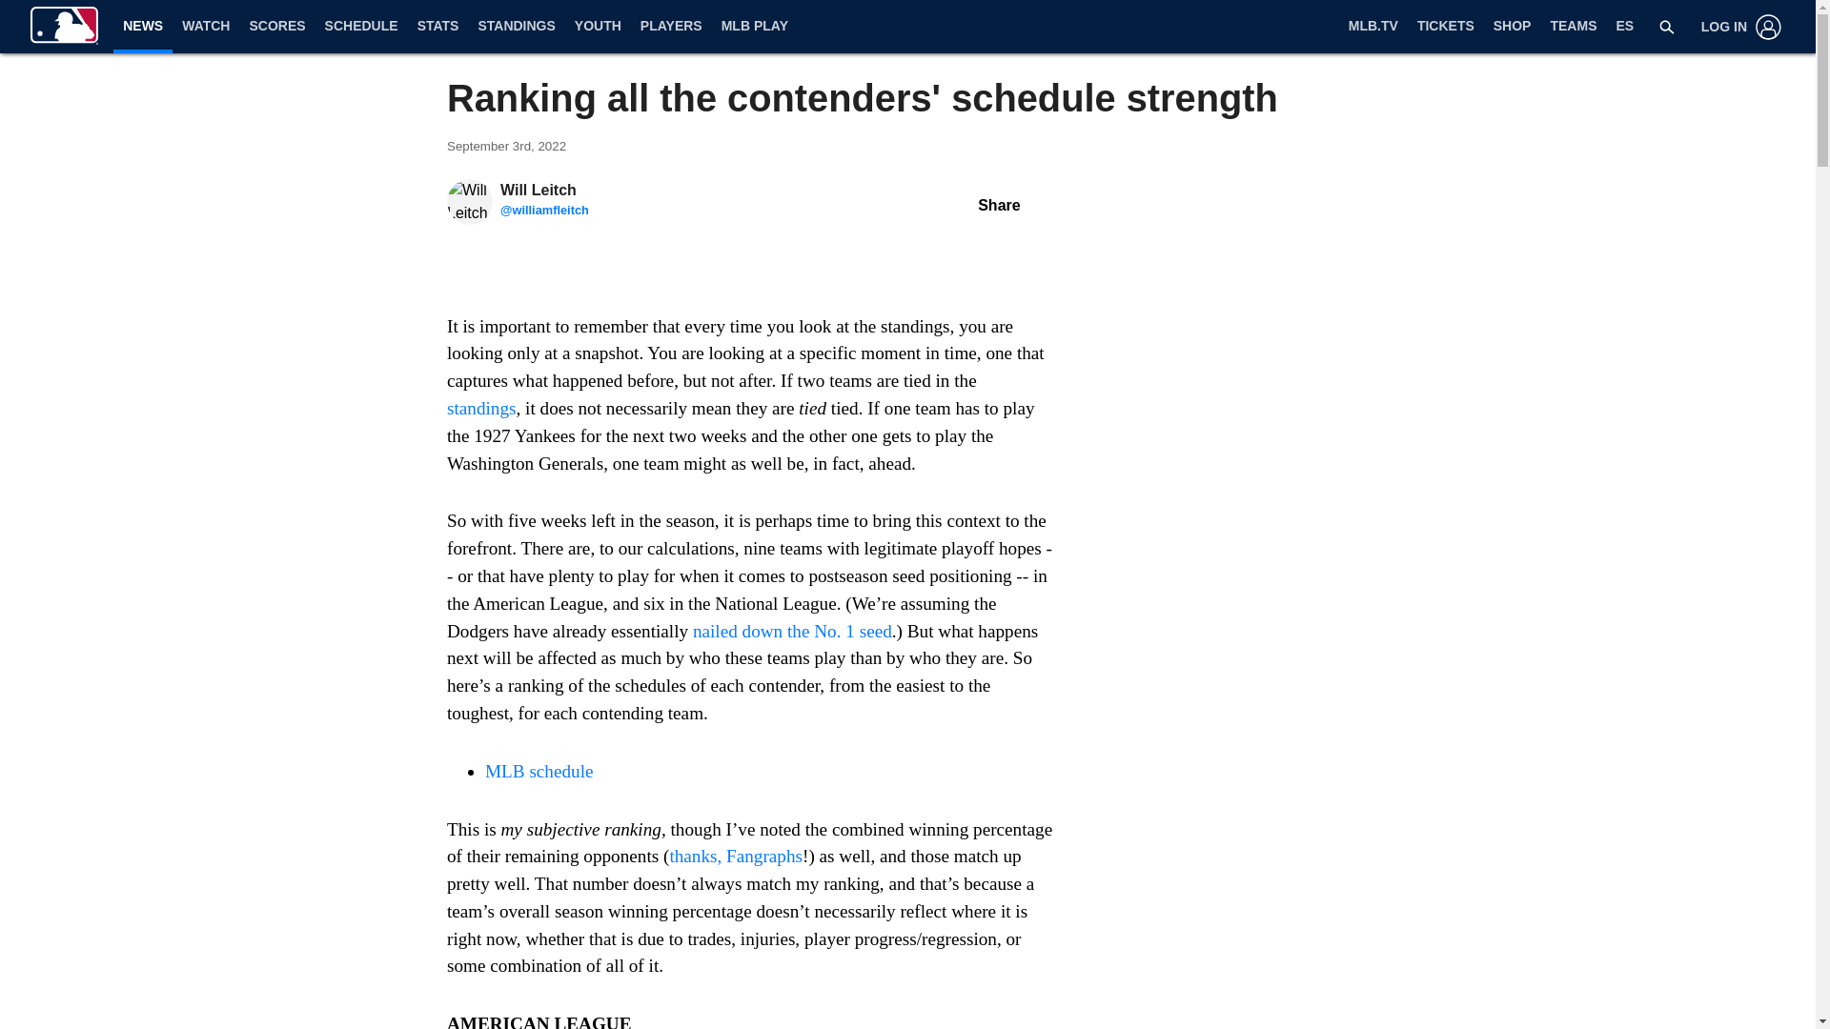  Describe the element at coordinates (206, 27) in the screenshot. I see `WATCH` at that location.